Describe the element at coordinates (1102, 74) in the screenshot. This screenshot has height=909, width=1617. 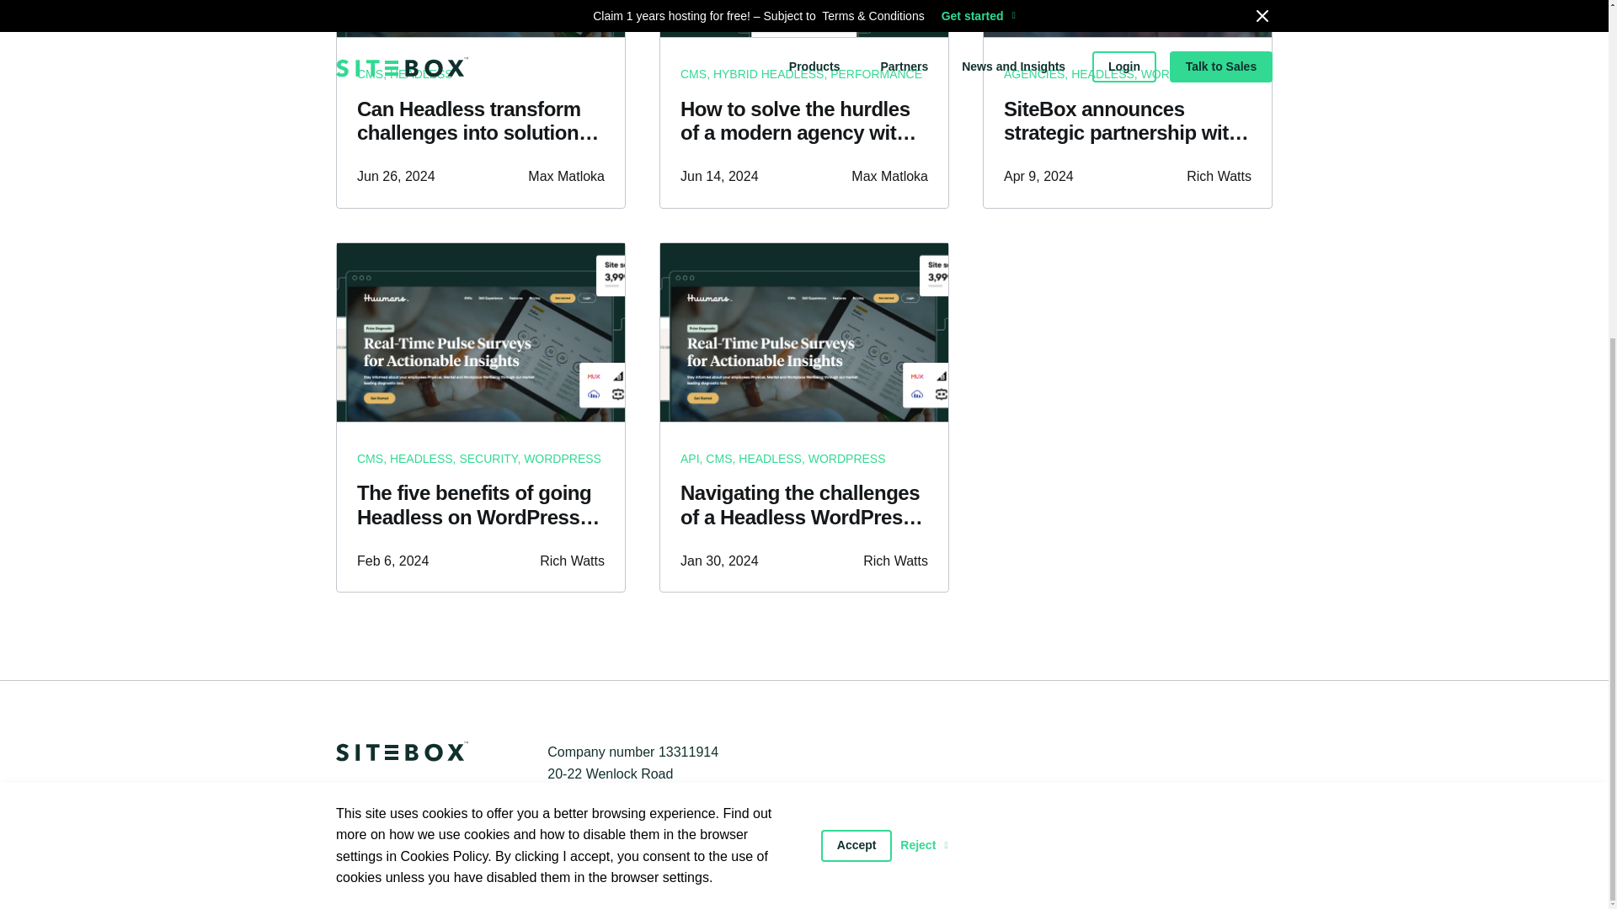
I see `HEADLESS` at that location.